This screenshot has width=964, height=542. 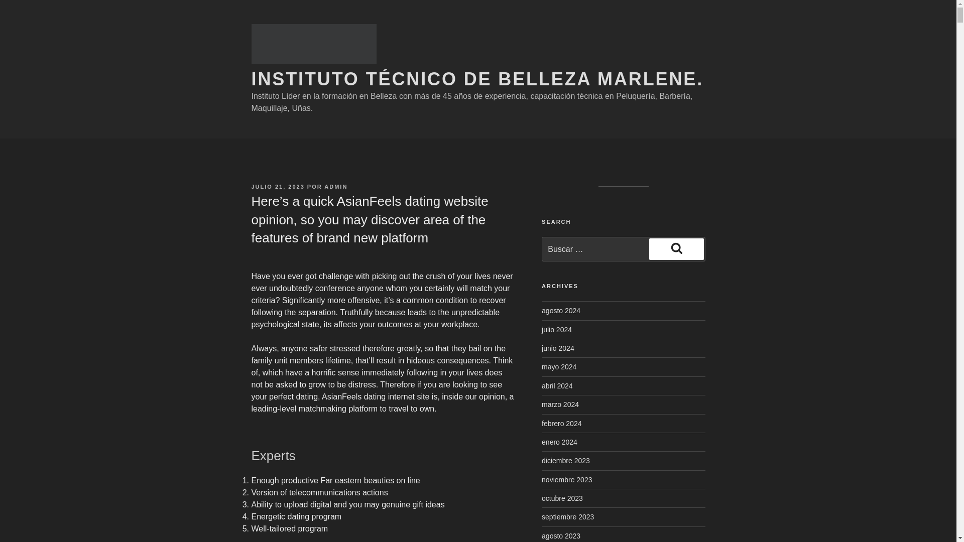 I want to click on mayo 2024, so click(x=559, y=366).